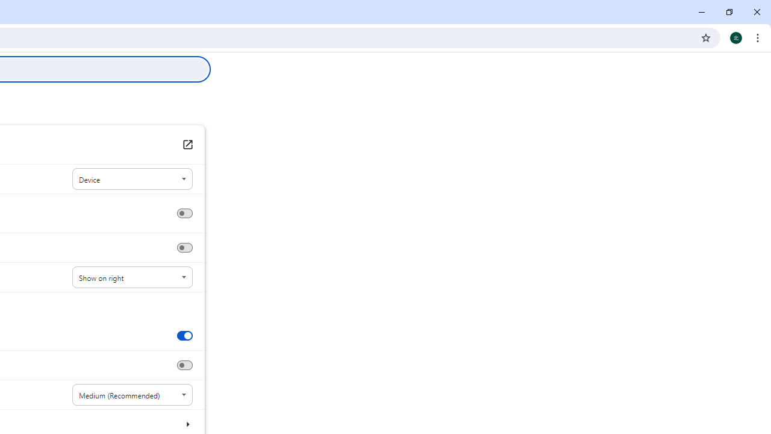  What do you see at coordinates (759, 37) in the screenshot?
I see `Chrome` at bounding box center [759, 37].